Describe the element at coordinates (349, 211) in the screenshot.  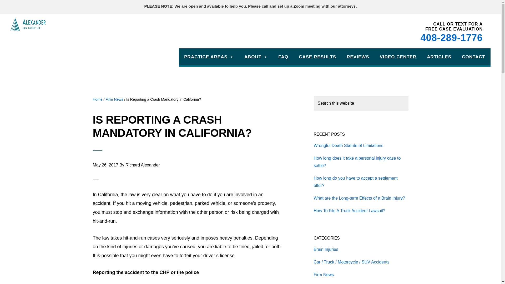
I see `How To File A Truck Accident Lawsuit?` at that location.